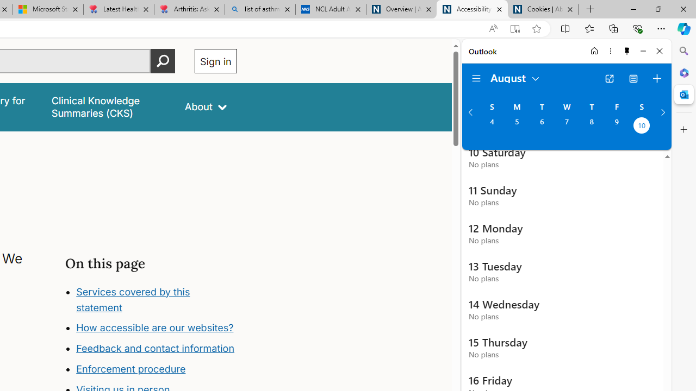  What do you see at coordinates (592, 127) in the screenshot?
I see `Thursday, August 8, 2024. ` at bounding box center [592, 127].